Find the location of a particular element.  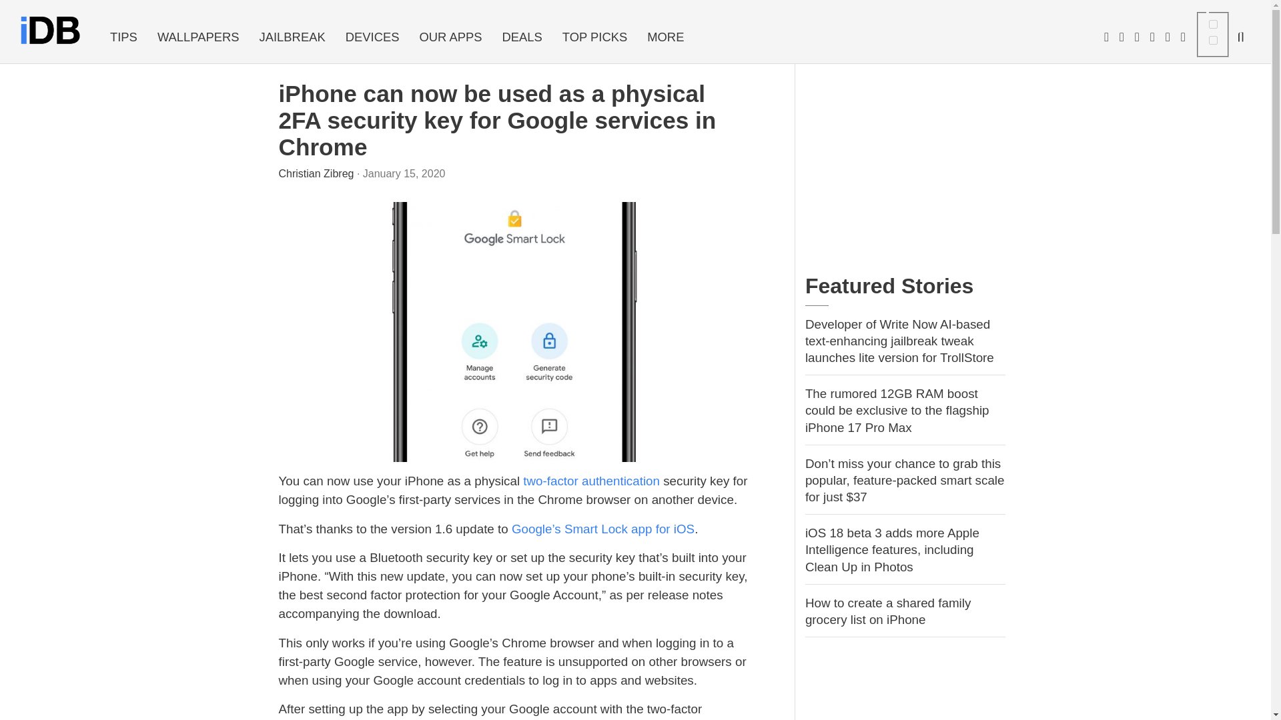

TIPS is located at coordinates (123, 37).